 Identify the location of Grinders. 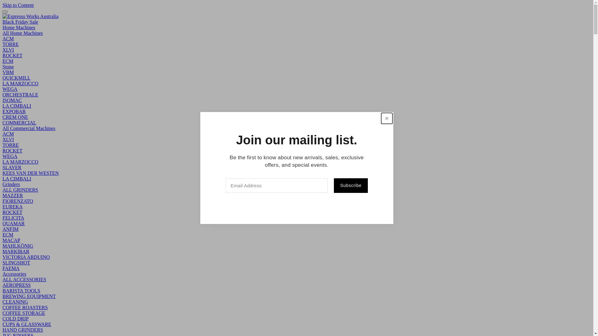
(11, 184).